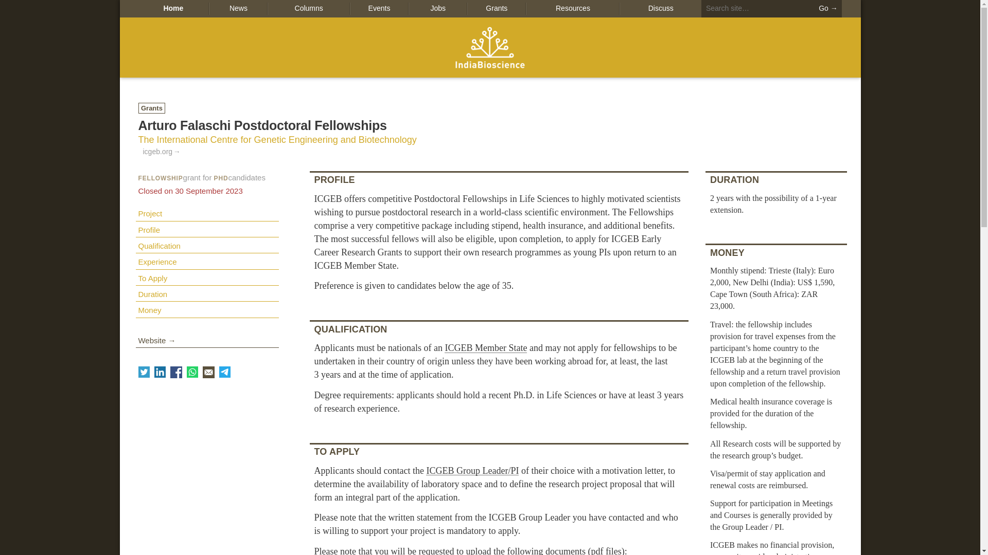 The image size is (988, 555). Describe the element at coordinates (192, 372) in the screenshot. I see `Whatsapp` at that location.